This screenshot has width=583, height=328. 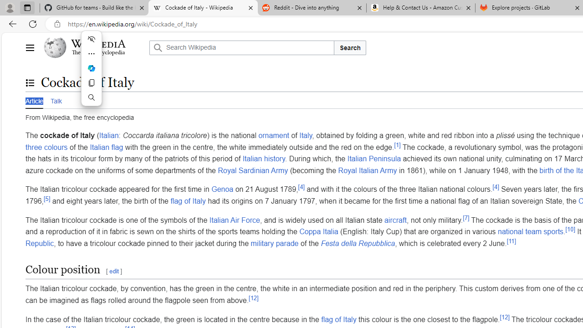 I want to click on Italy, so click(x=306, y=135).